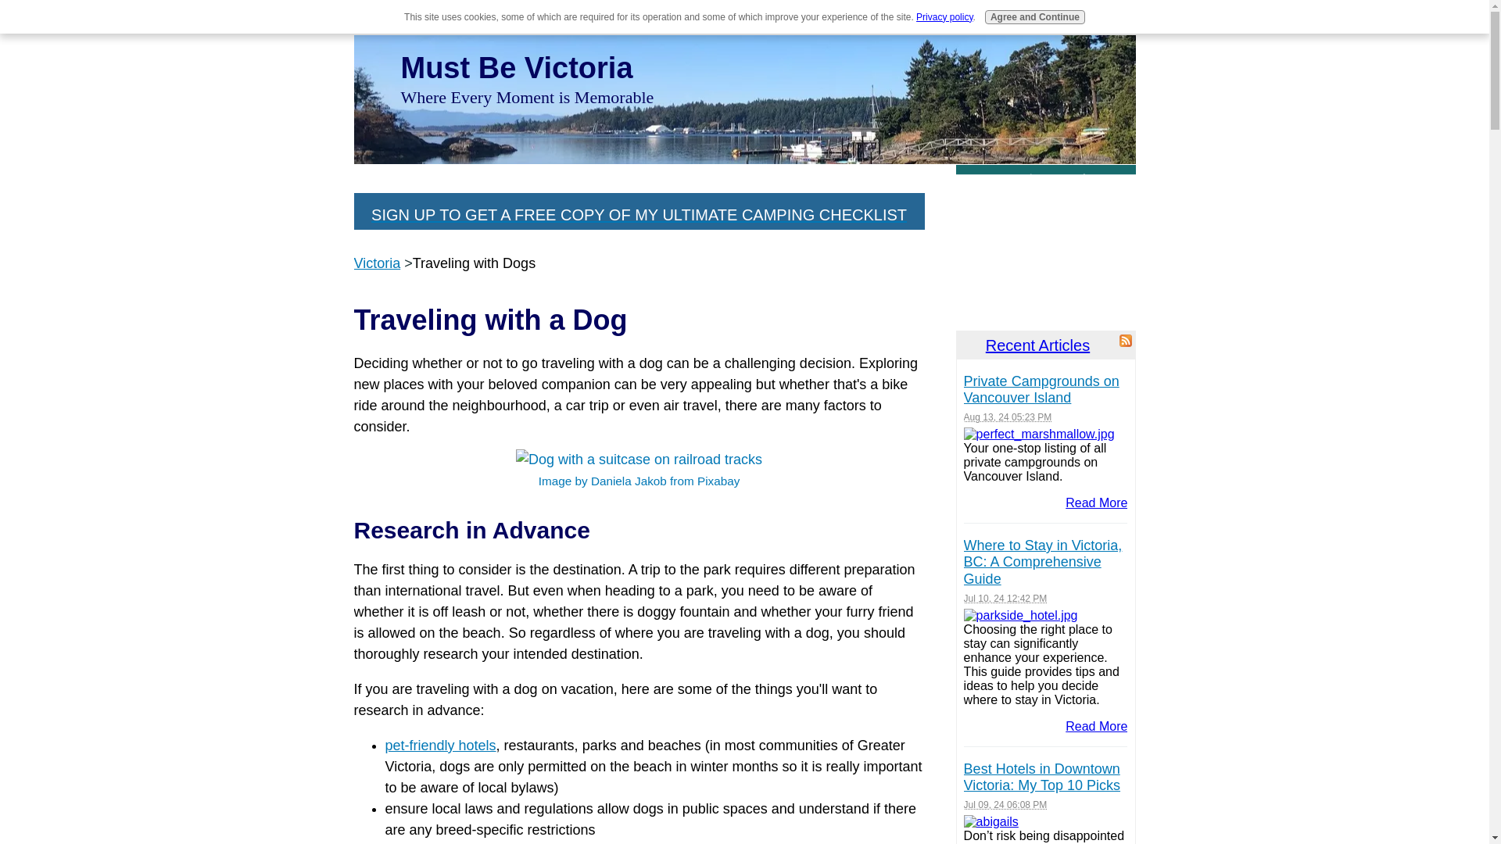 Image resolution: width=1501 pixels, height=844 pixels. What do you see at coordinates (638, 214) in the screenshot?
I see `SIGN UP TO GET A FREE COPY OF MY ULTIMATE CAMPING CHECKLIST` at bounding box center [638, 214].